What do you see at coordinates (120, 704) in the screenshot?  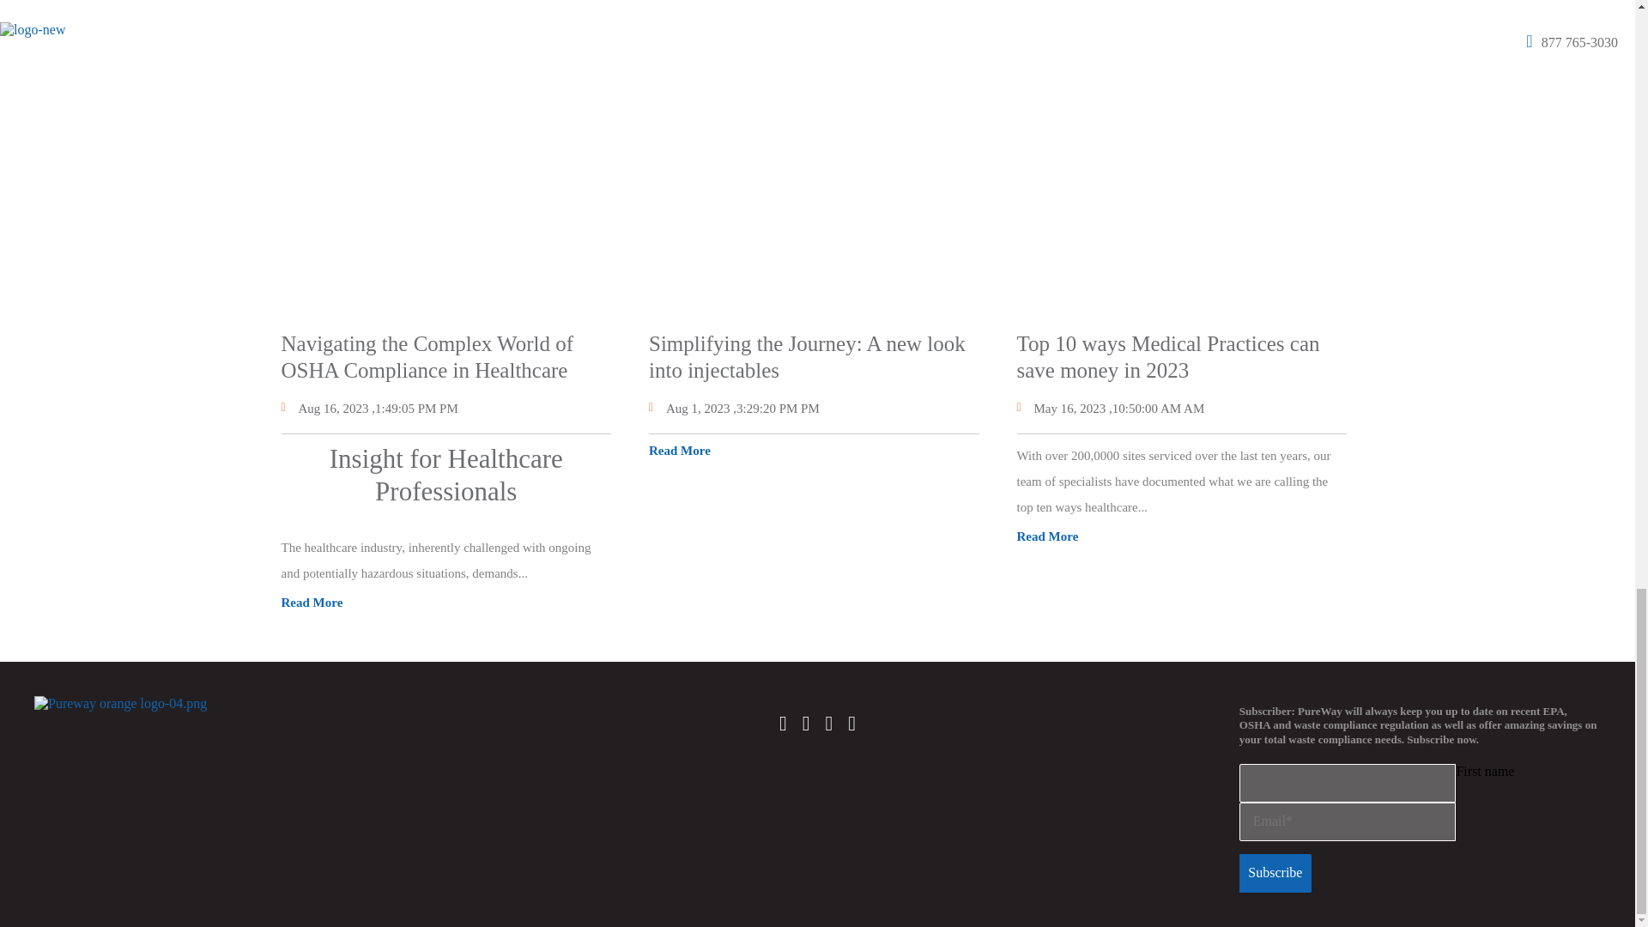 I see `Pureway orange logo-04.png` at bounding box center [120, 704].